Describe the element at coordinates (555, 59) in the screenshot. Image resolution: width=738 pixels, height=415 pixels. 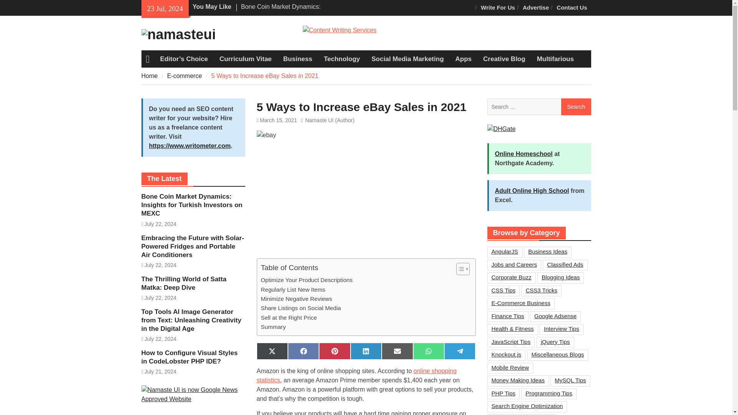
I see `Multifarious` at that location.